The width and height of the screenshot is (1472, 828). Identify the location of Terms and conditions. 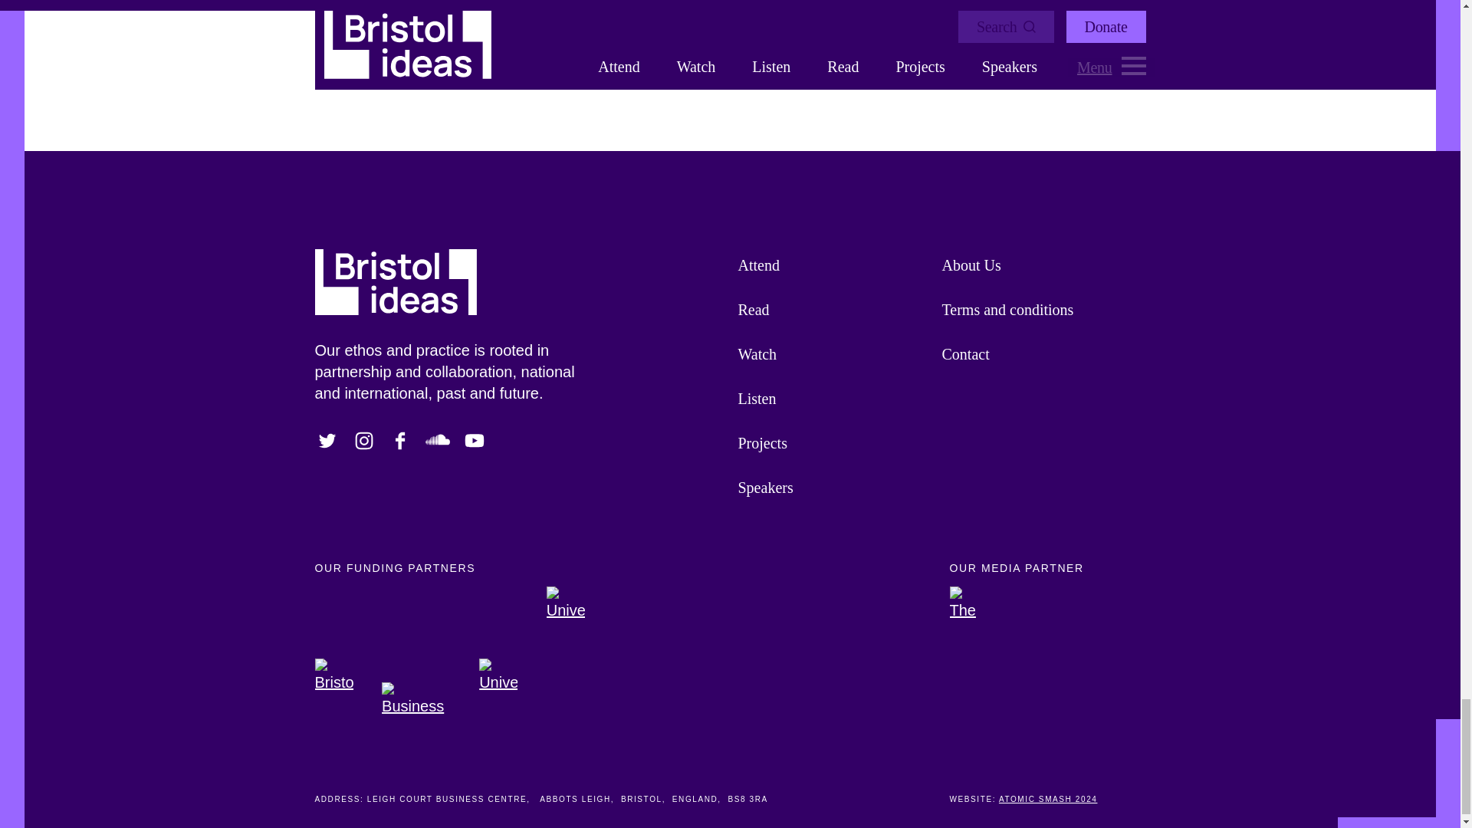
(1036, 310).